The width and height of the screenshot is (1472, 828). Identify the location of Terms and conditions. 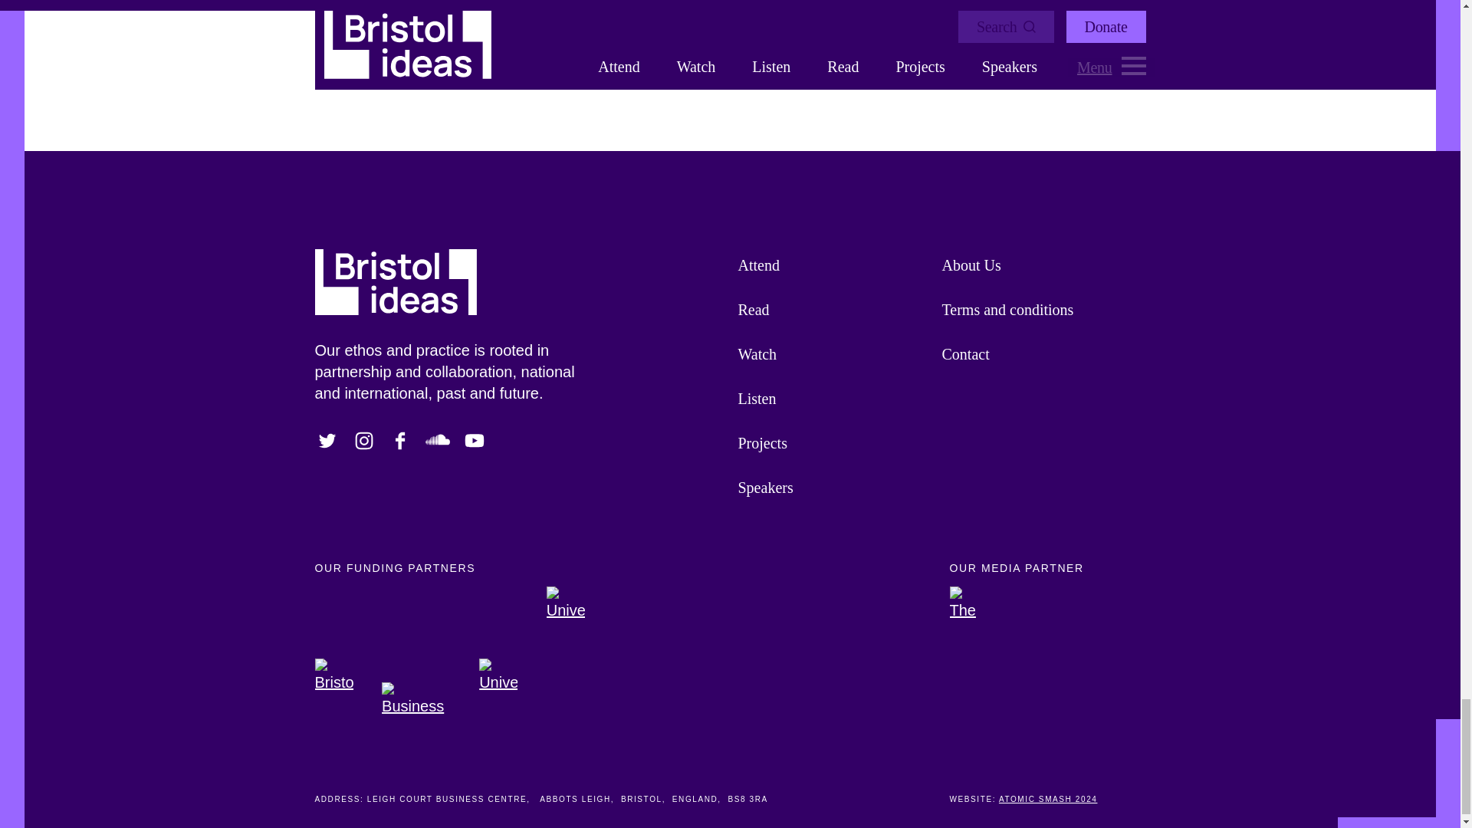
(1036, 310).